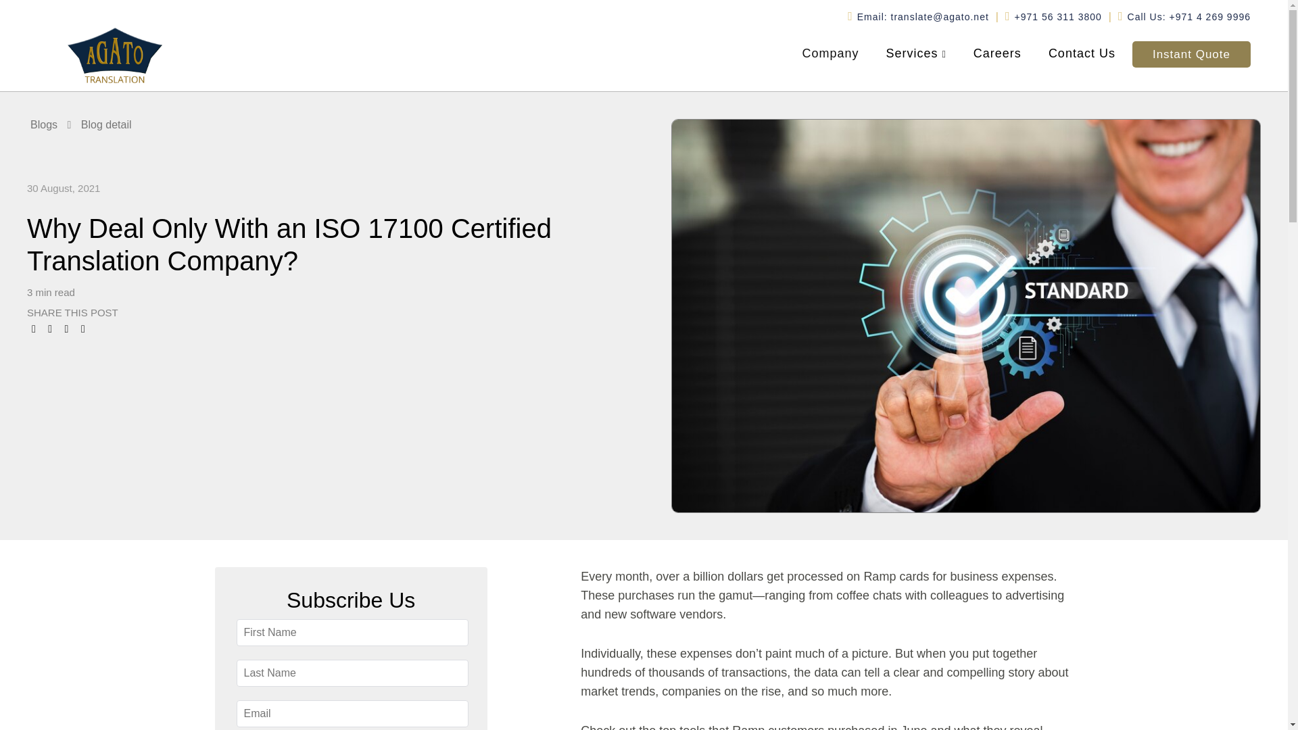  Describe the element at coordinates (1191, 54) in the screenshot. I see `Instant Quote` at that location.